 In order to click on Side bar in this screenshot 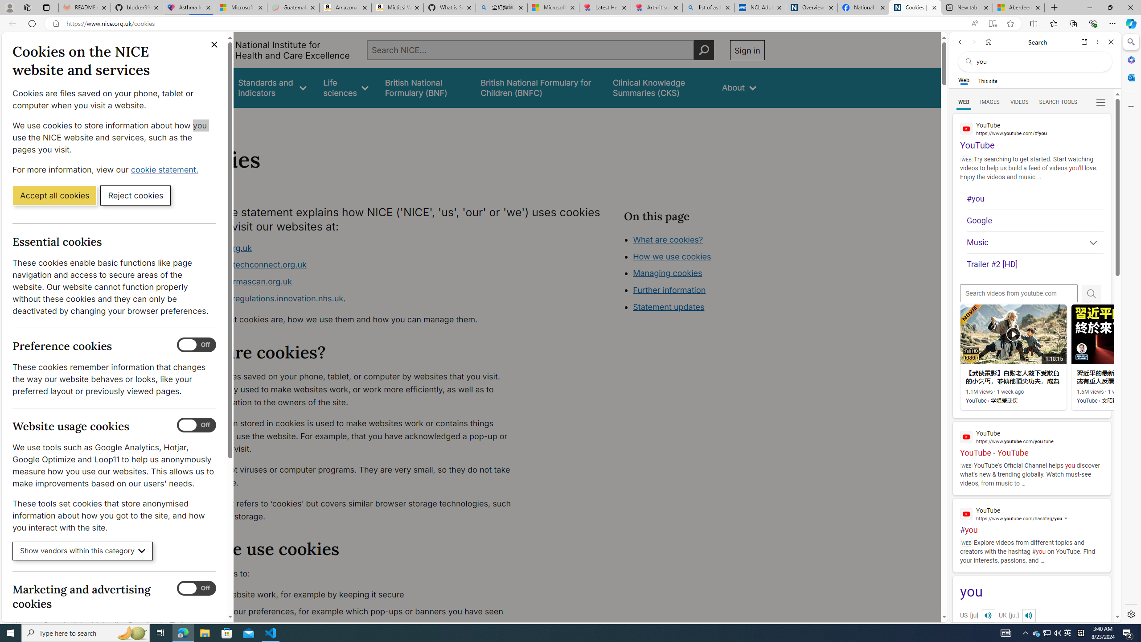, I will do `click(1131, 328)`.